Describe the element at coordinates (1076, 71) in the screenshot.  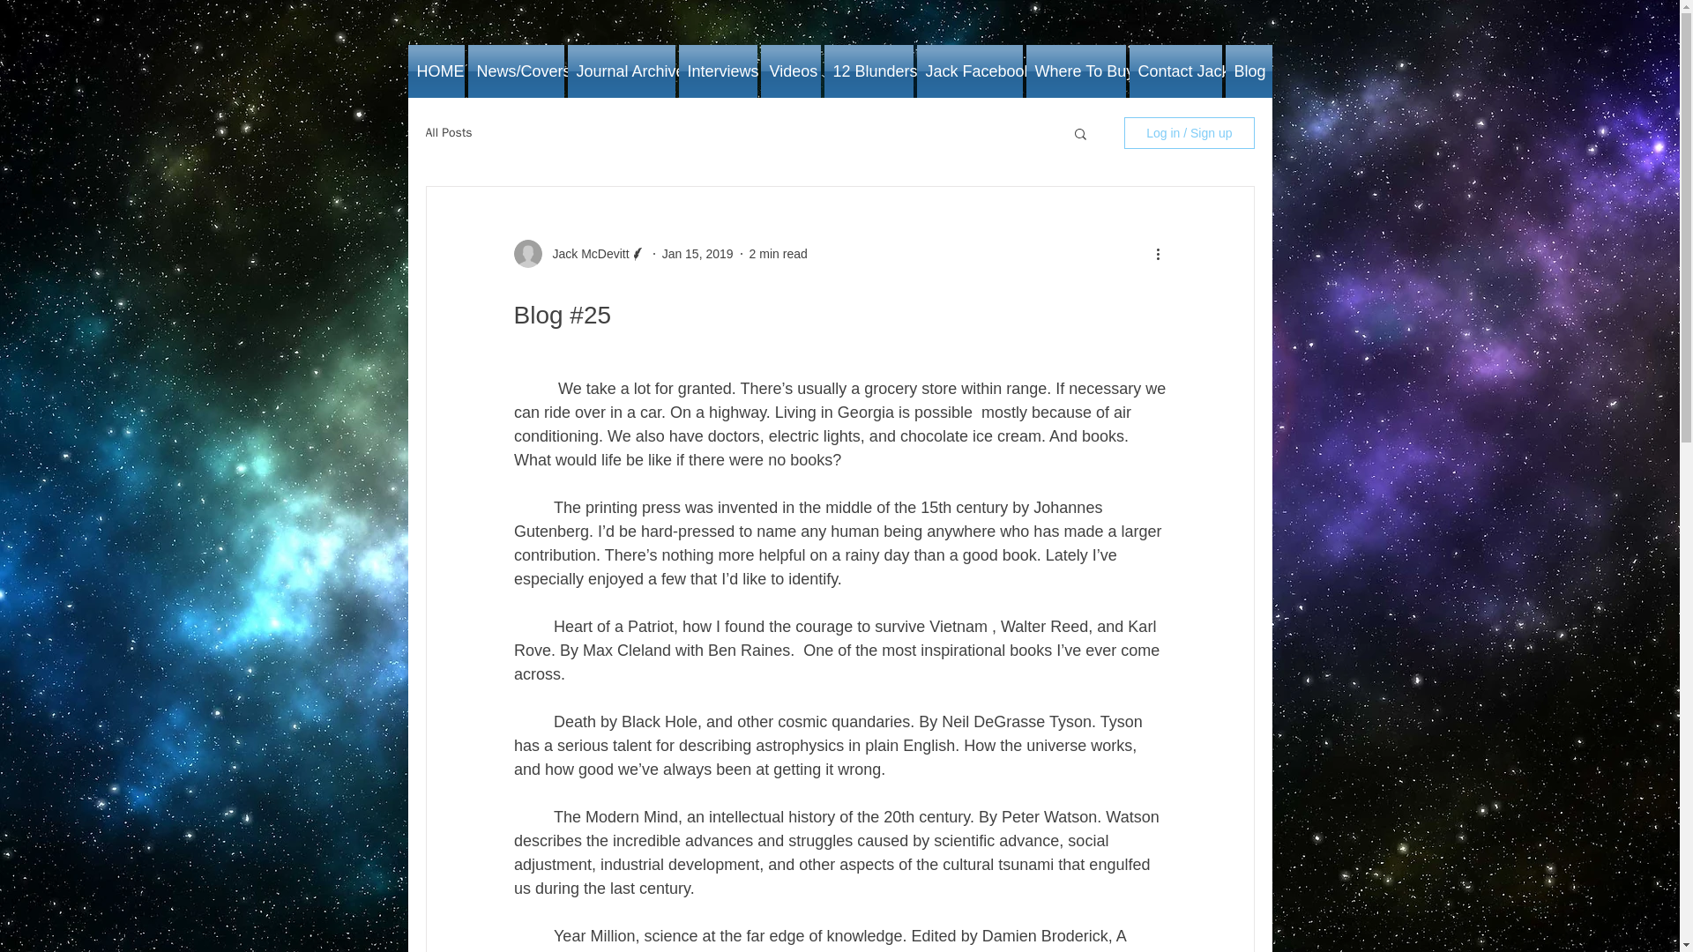
I see `Where To Buy` at that location.